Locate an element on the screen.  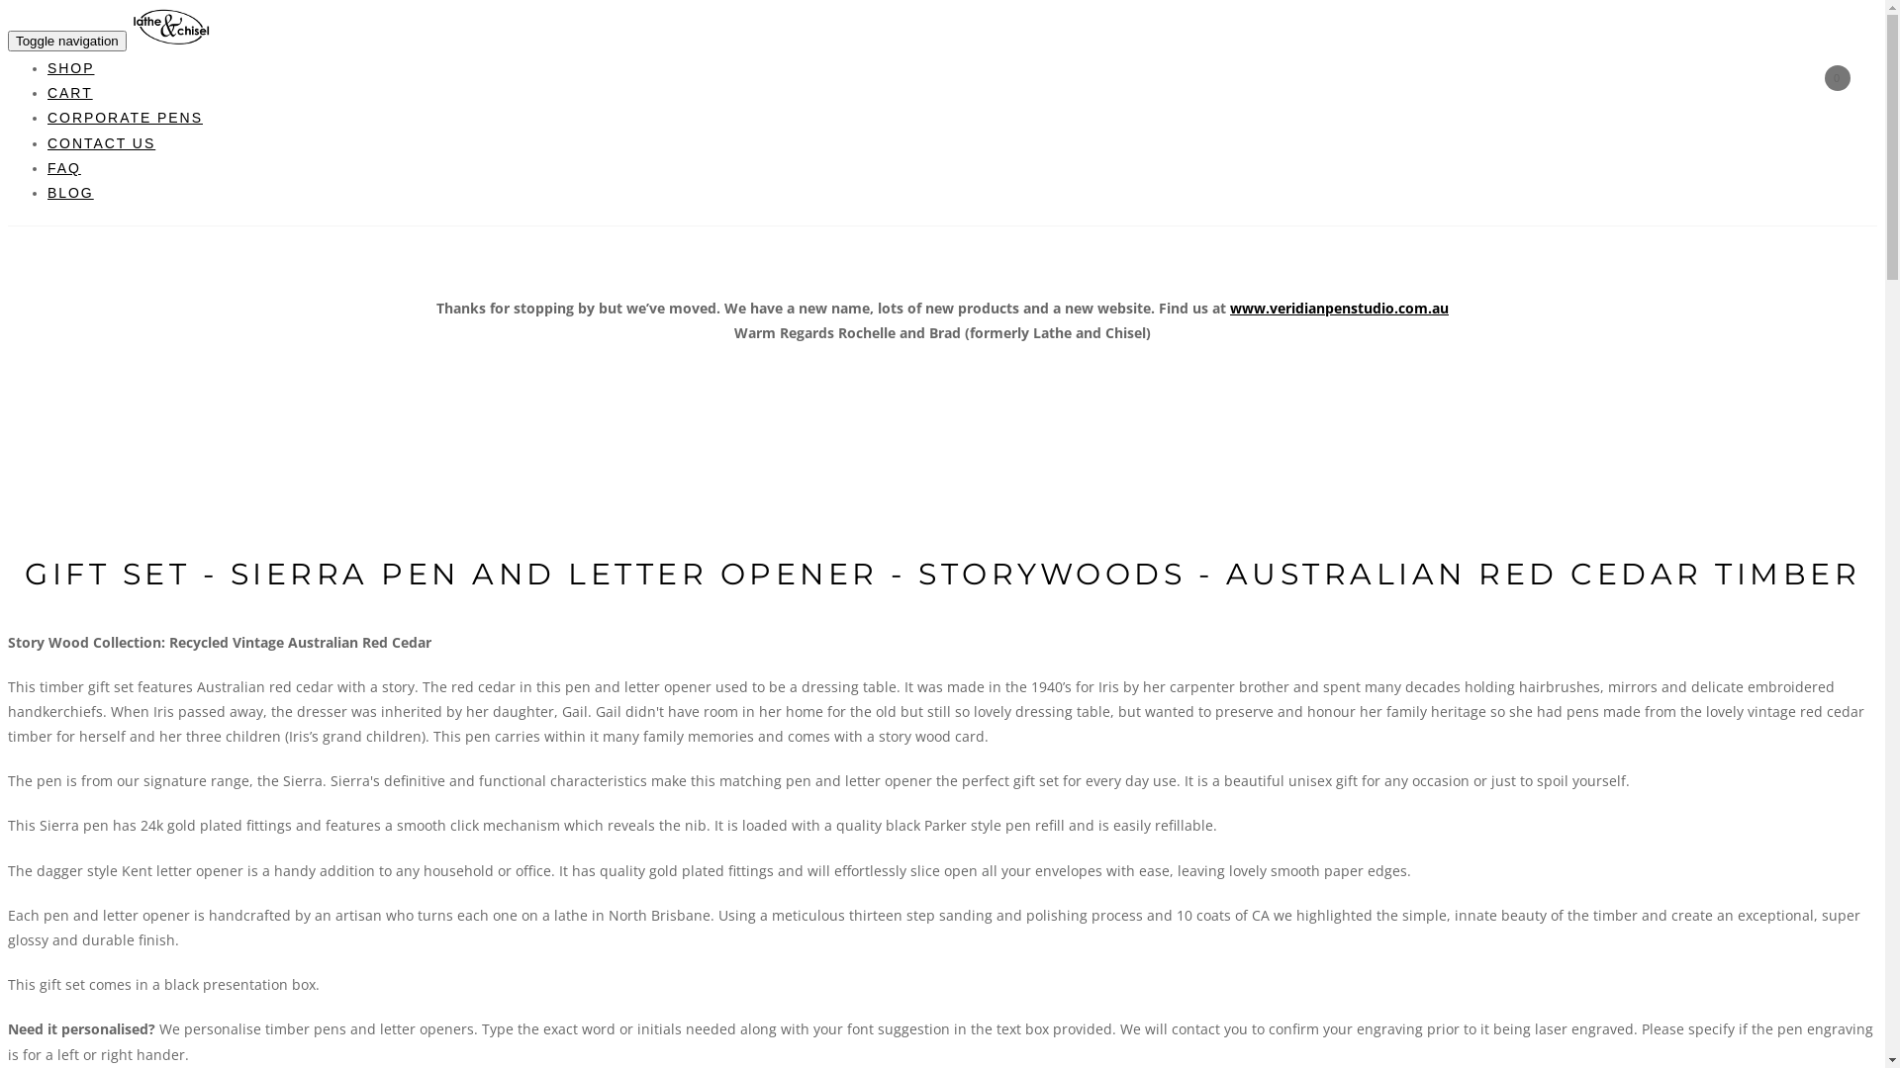
SHOP is located at coordinates (71, 68).